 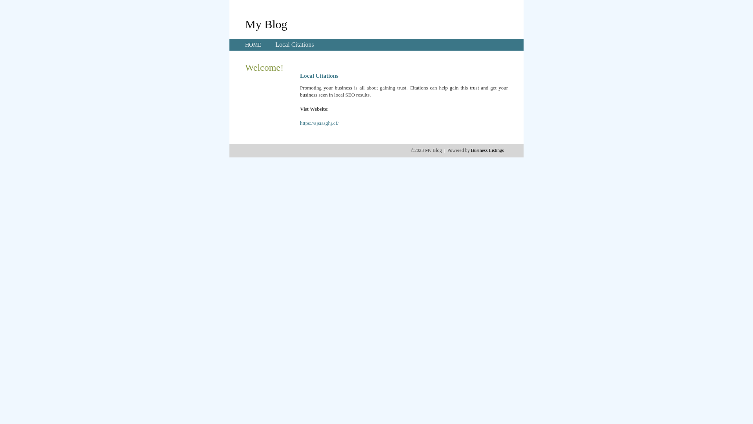 I want to click on https://ajsiasghj.cf/, so click(x=319, y=123).